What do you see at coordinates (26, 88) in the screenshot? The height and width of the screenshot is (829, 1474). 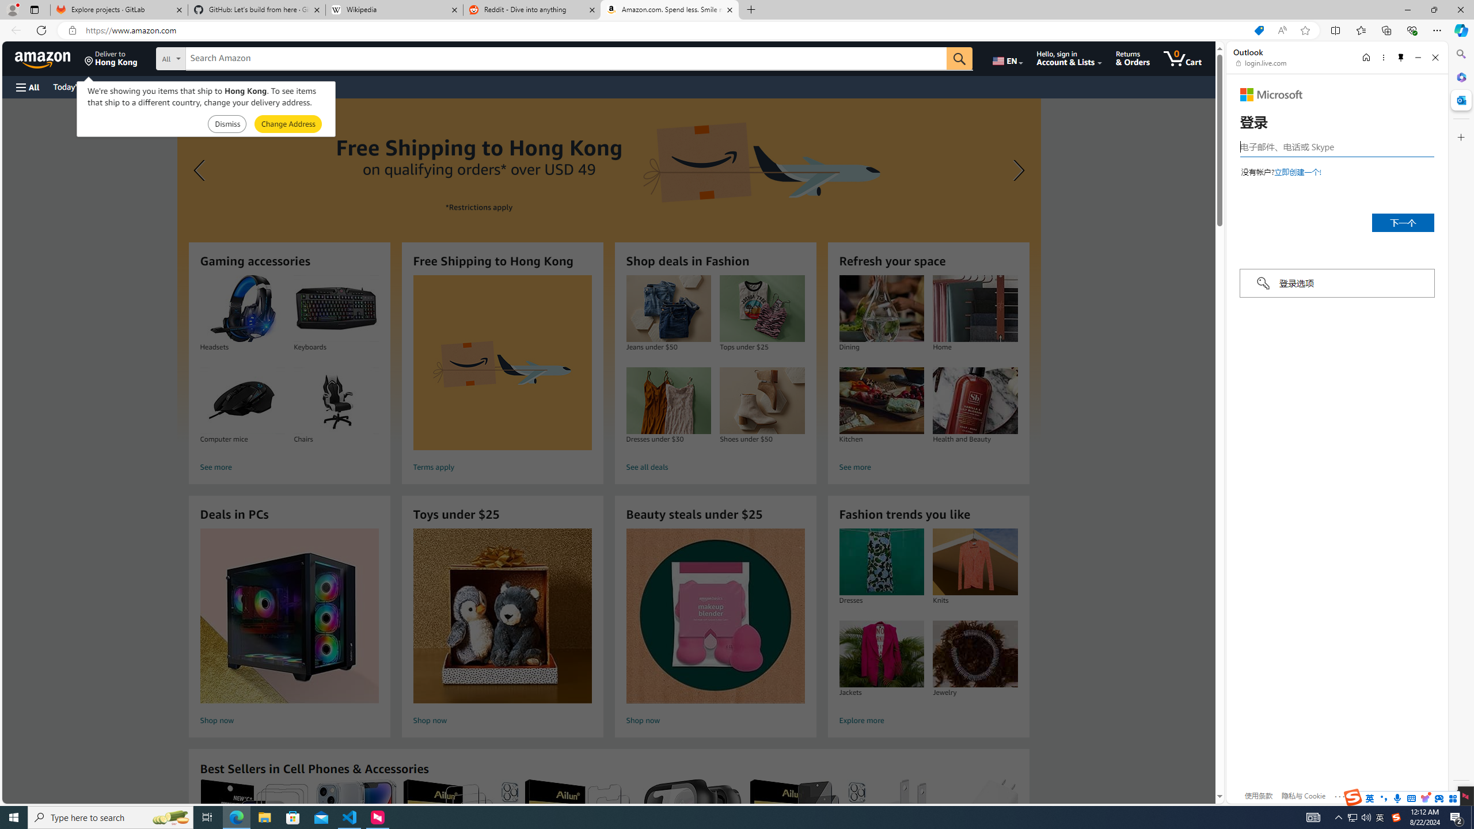 I see `Open Menu` at bounding box center [26, 88].